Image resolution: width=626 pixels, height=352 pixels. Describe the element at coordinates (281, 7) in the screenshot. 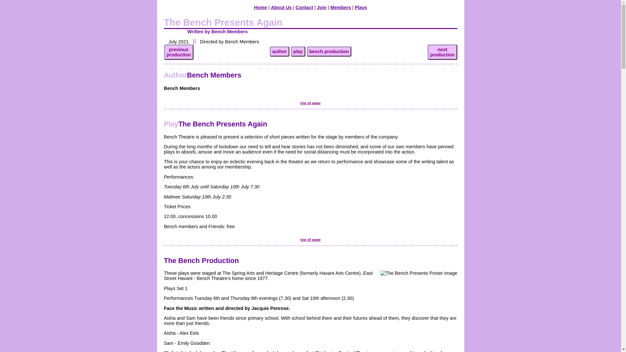

I see `Plays` at that location.